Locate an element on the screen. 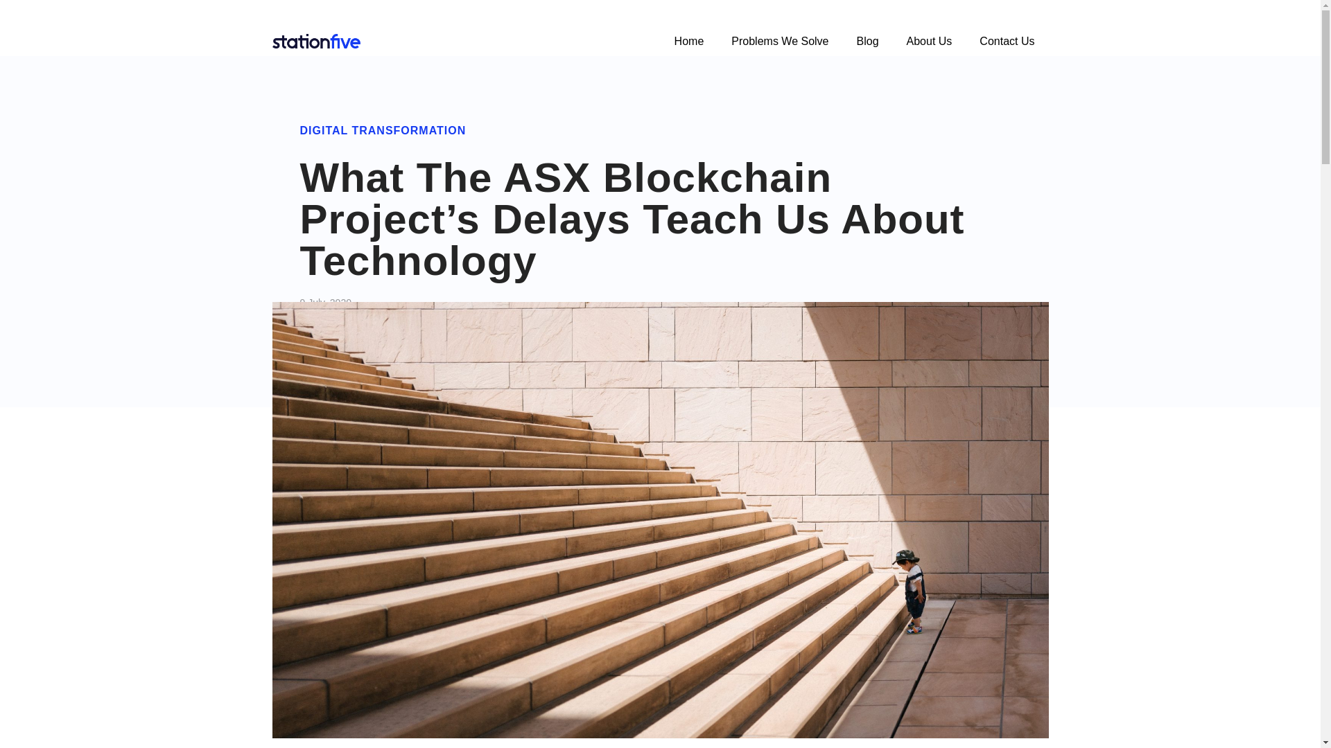  Home is located at coordinates (689, 42).